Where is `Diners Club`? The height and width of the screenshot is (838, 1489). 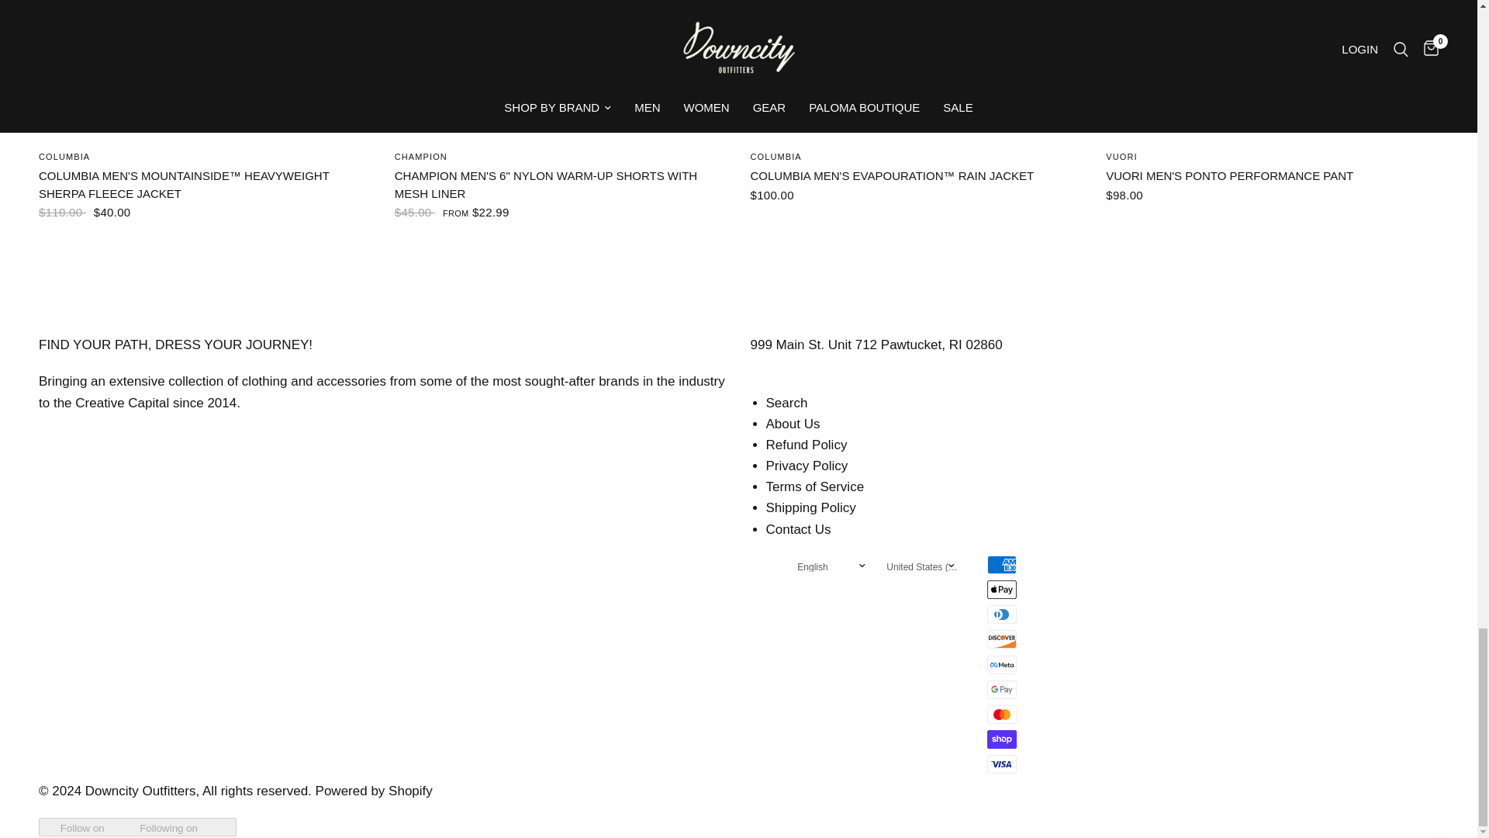 Diners Club is located at coordinates (1002, 614).